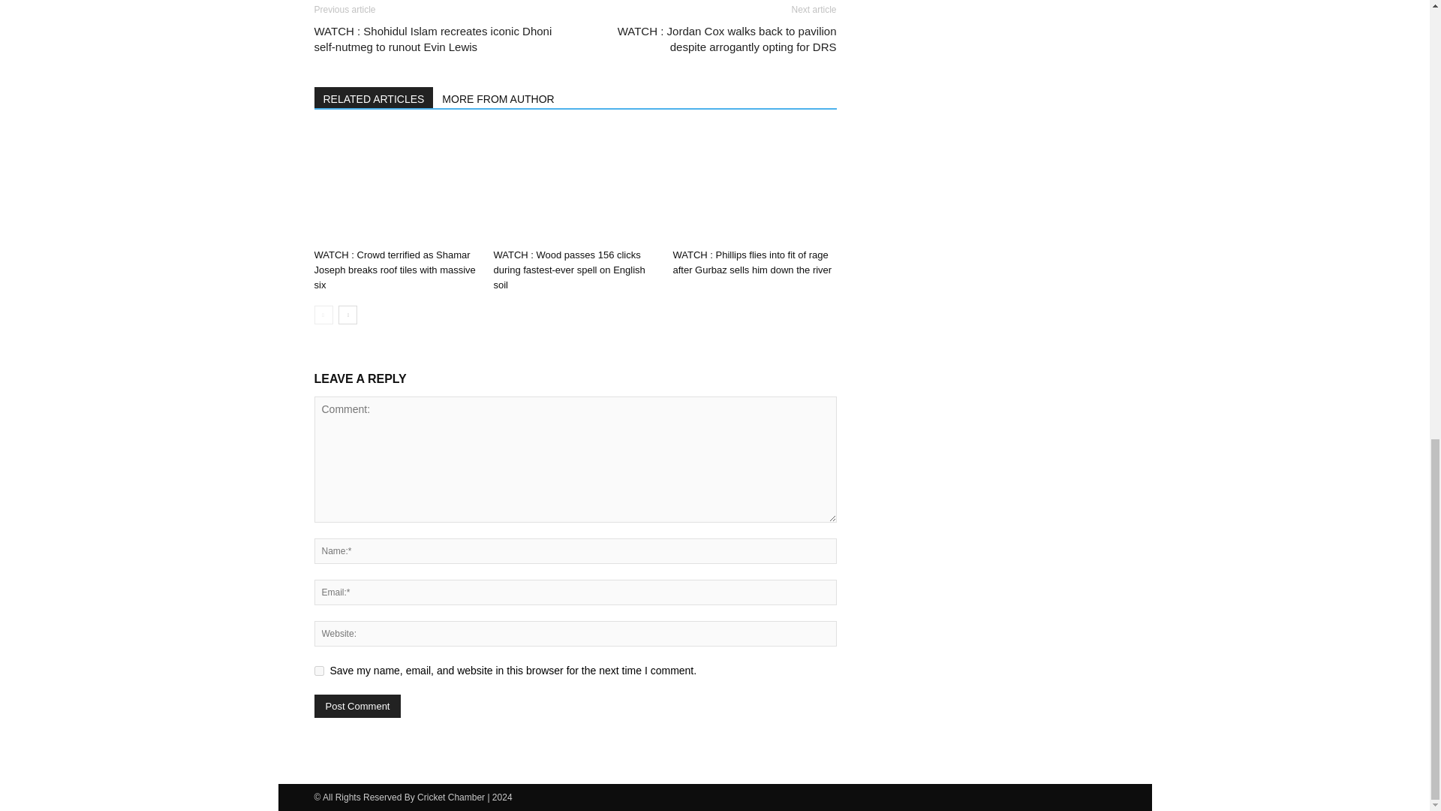 The height and width of the screenshot is (811, 1441). I want to click on RELATED ARTICLES, so click(374, 97).